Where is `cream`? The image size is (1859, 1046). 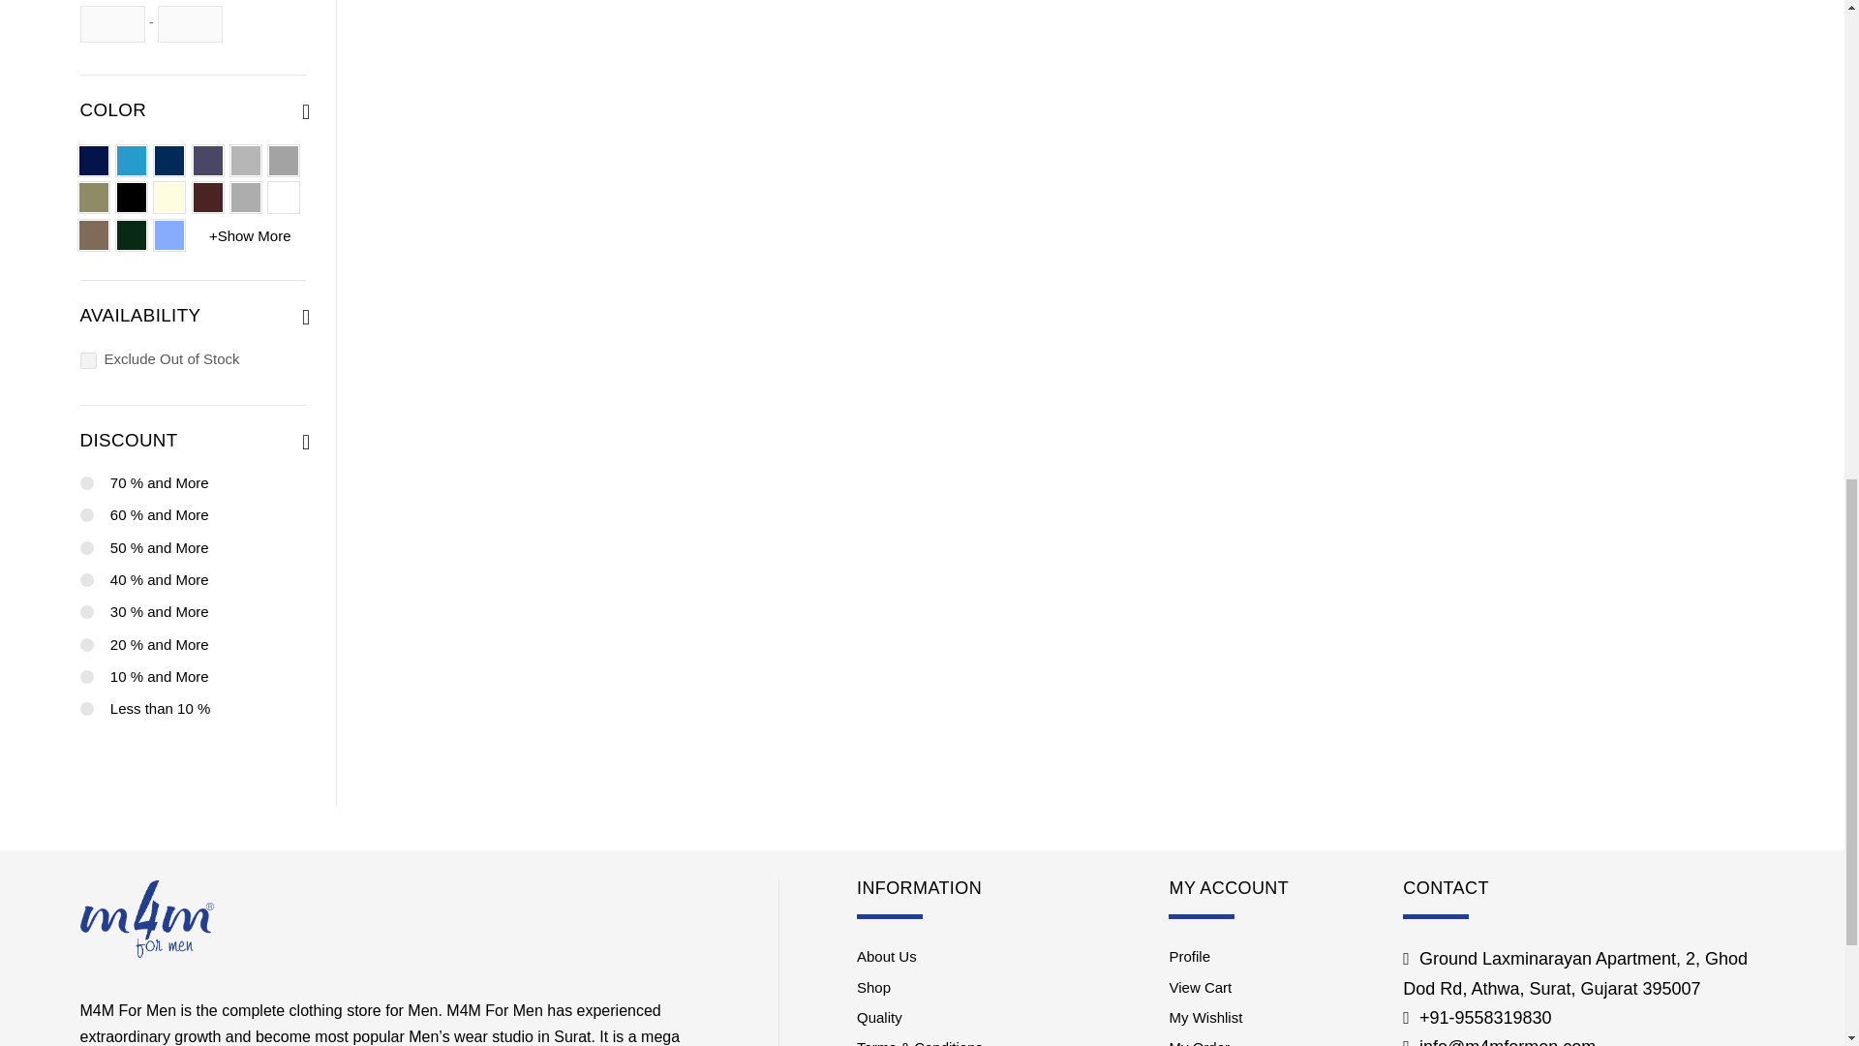
cream is located at coordinates (168, 198).